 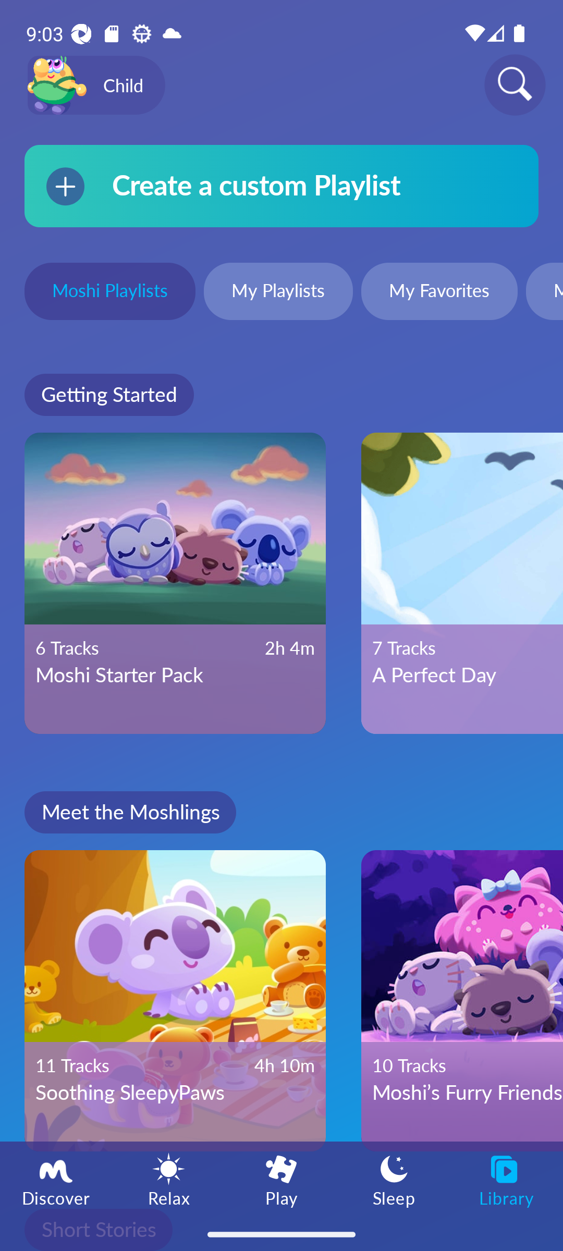 I want to click on Profile icon Child, so click(x=96, y=85).